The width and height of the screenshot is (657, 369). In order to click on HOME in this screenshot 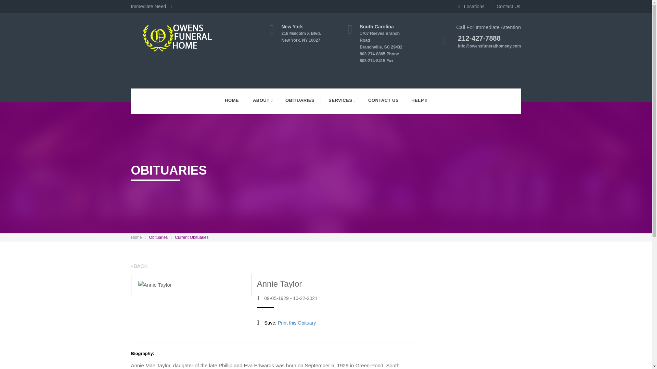, I will do `click(300, 100)`.